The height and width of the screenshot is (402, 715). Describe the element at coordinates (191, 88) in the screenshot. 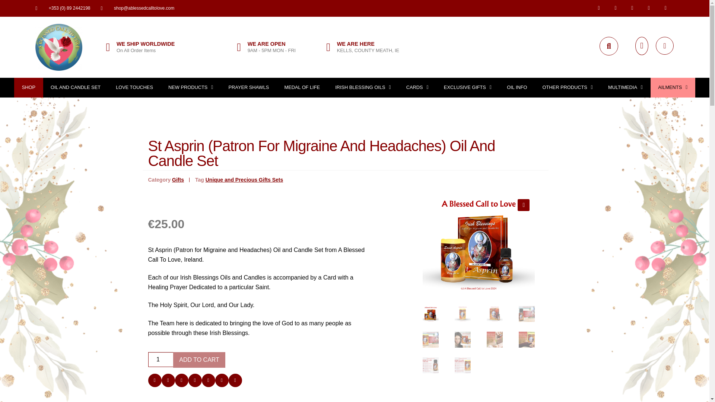

I see `NEW PRODUCTS` at that location.